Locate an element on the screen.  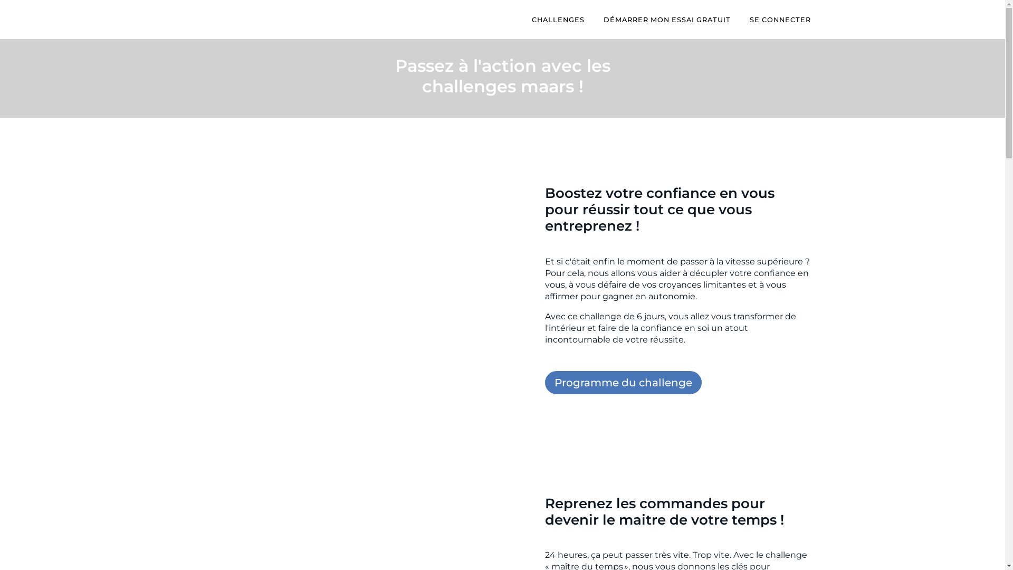
CHALLENGES is located at coordinates (558, 20).